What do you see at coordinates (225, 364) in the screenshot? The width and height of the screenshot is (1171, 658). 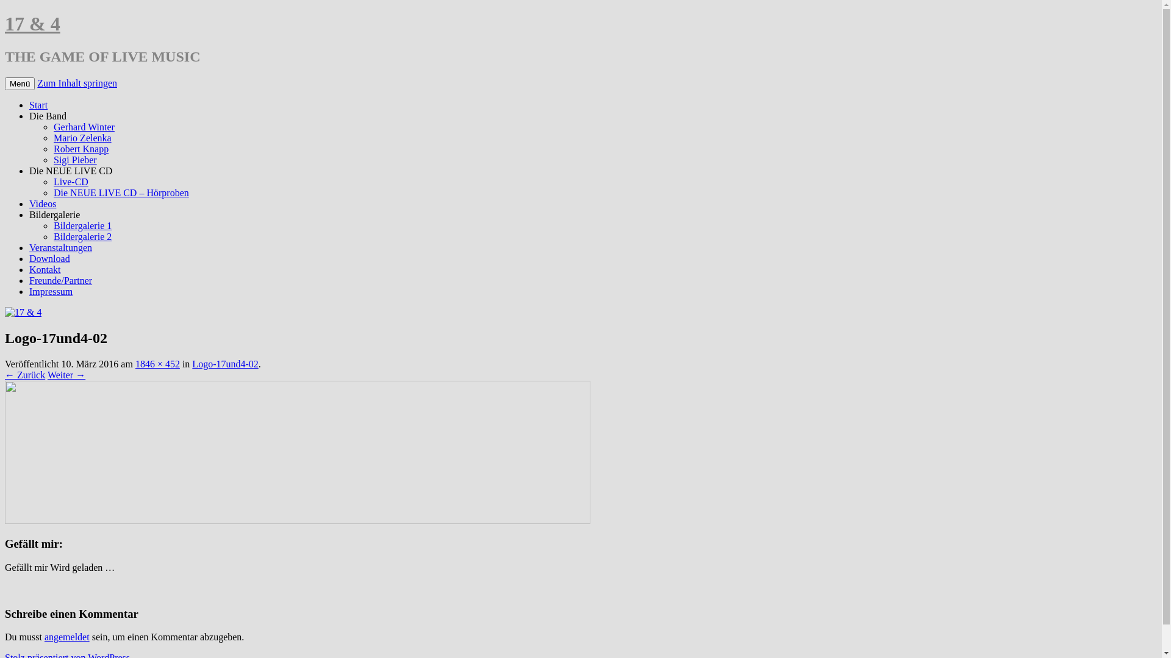 I see `Logo-17und4-02` at bounding box center [225, 364].